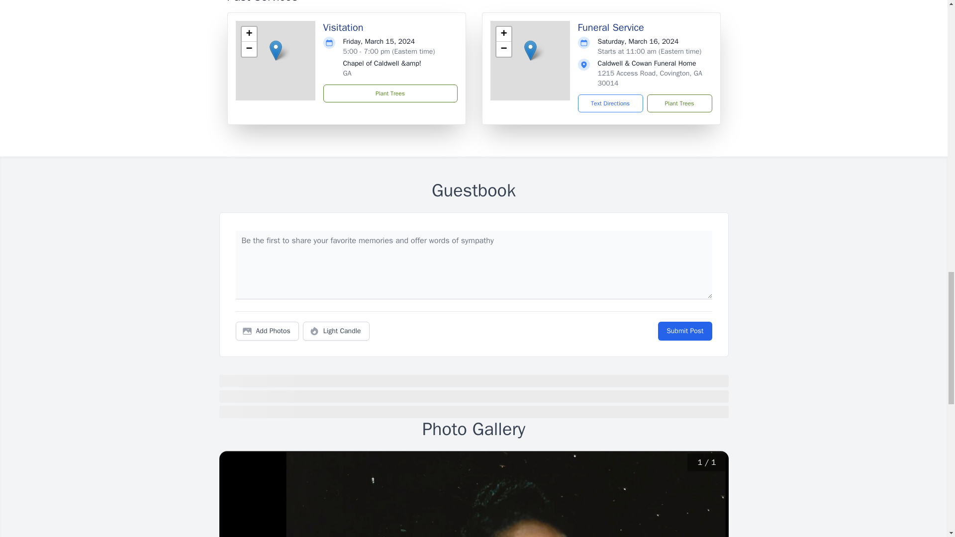 The height and width of the screenshot is (537, 955). Describe the element at coordinates (267, 331) in the screenshot. I see `Add Photos` at that location.